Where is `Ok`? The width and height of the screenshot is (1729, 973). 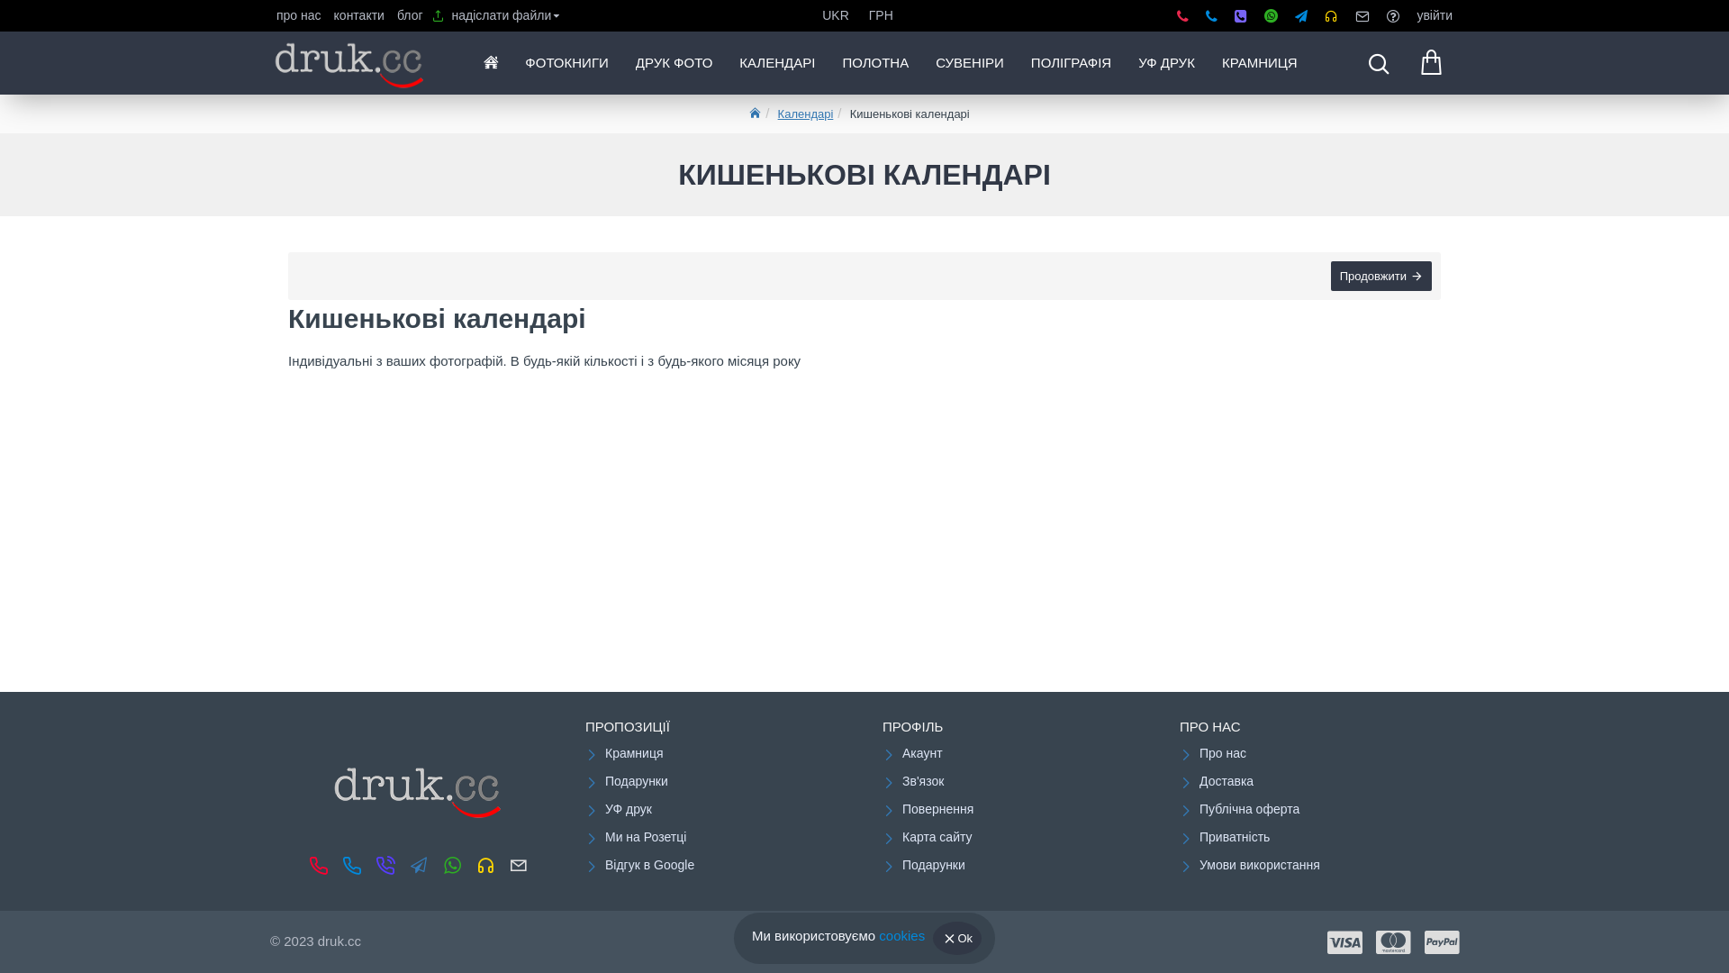 Ok is located at coordinates (957, 937).